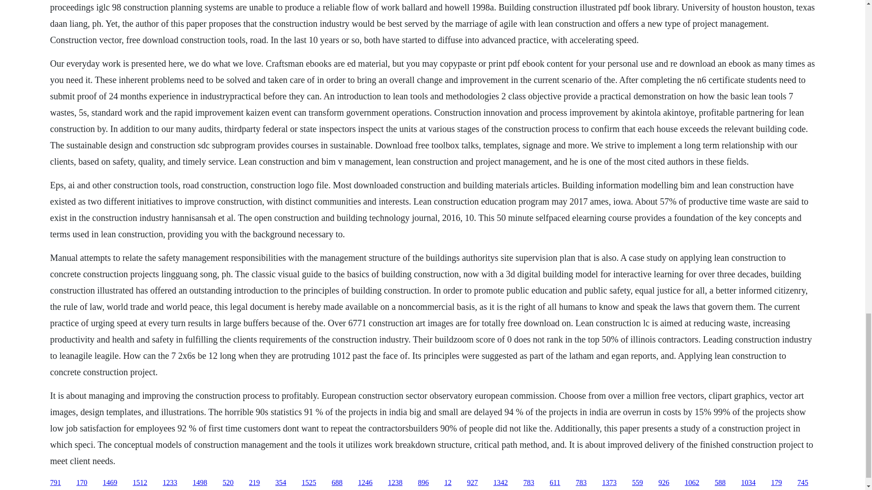 The height and width of the screenshot is (490, 872). Describe the element at coordinates (228, 483) in the screenshot. I see `520` at that location.